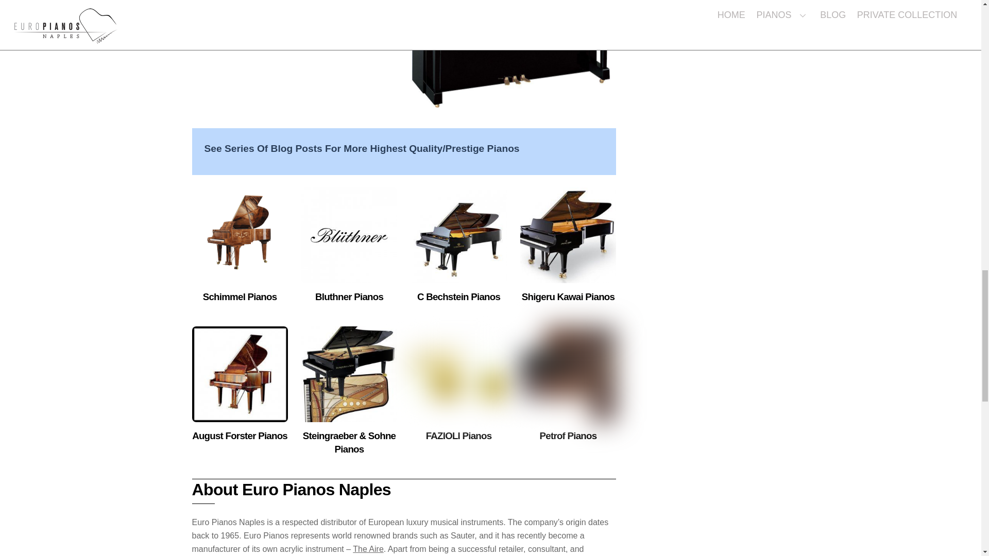 The image size is (989, 556). Describe the element at coordinates (240, 374) in the screenshot. I see `August Forster Piano` at that location.